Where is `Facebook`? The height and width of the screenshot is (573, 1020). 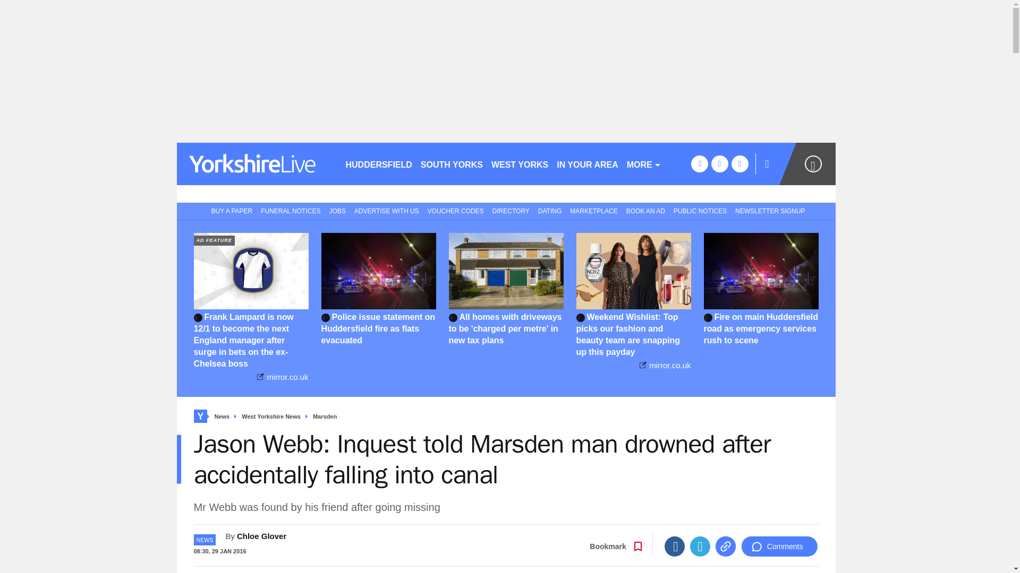 Facebook is located at coordinates (675, 546).